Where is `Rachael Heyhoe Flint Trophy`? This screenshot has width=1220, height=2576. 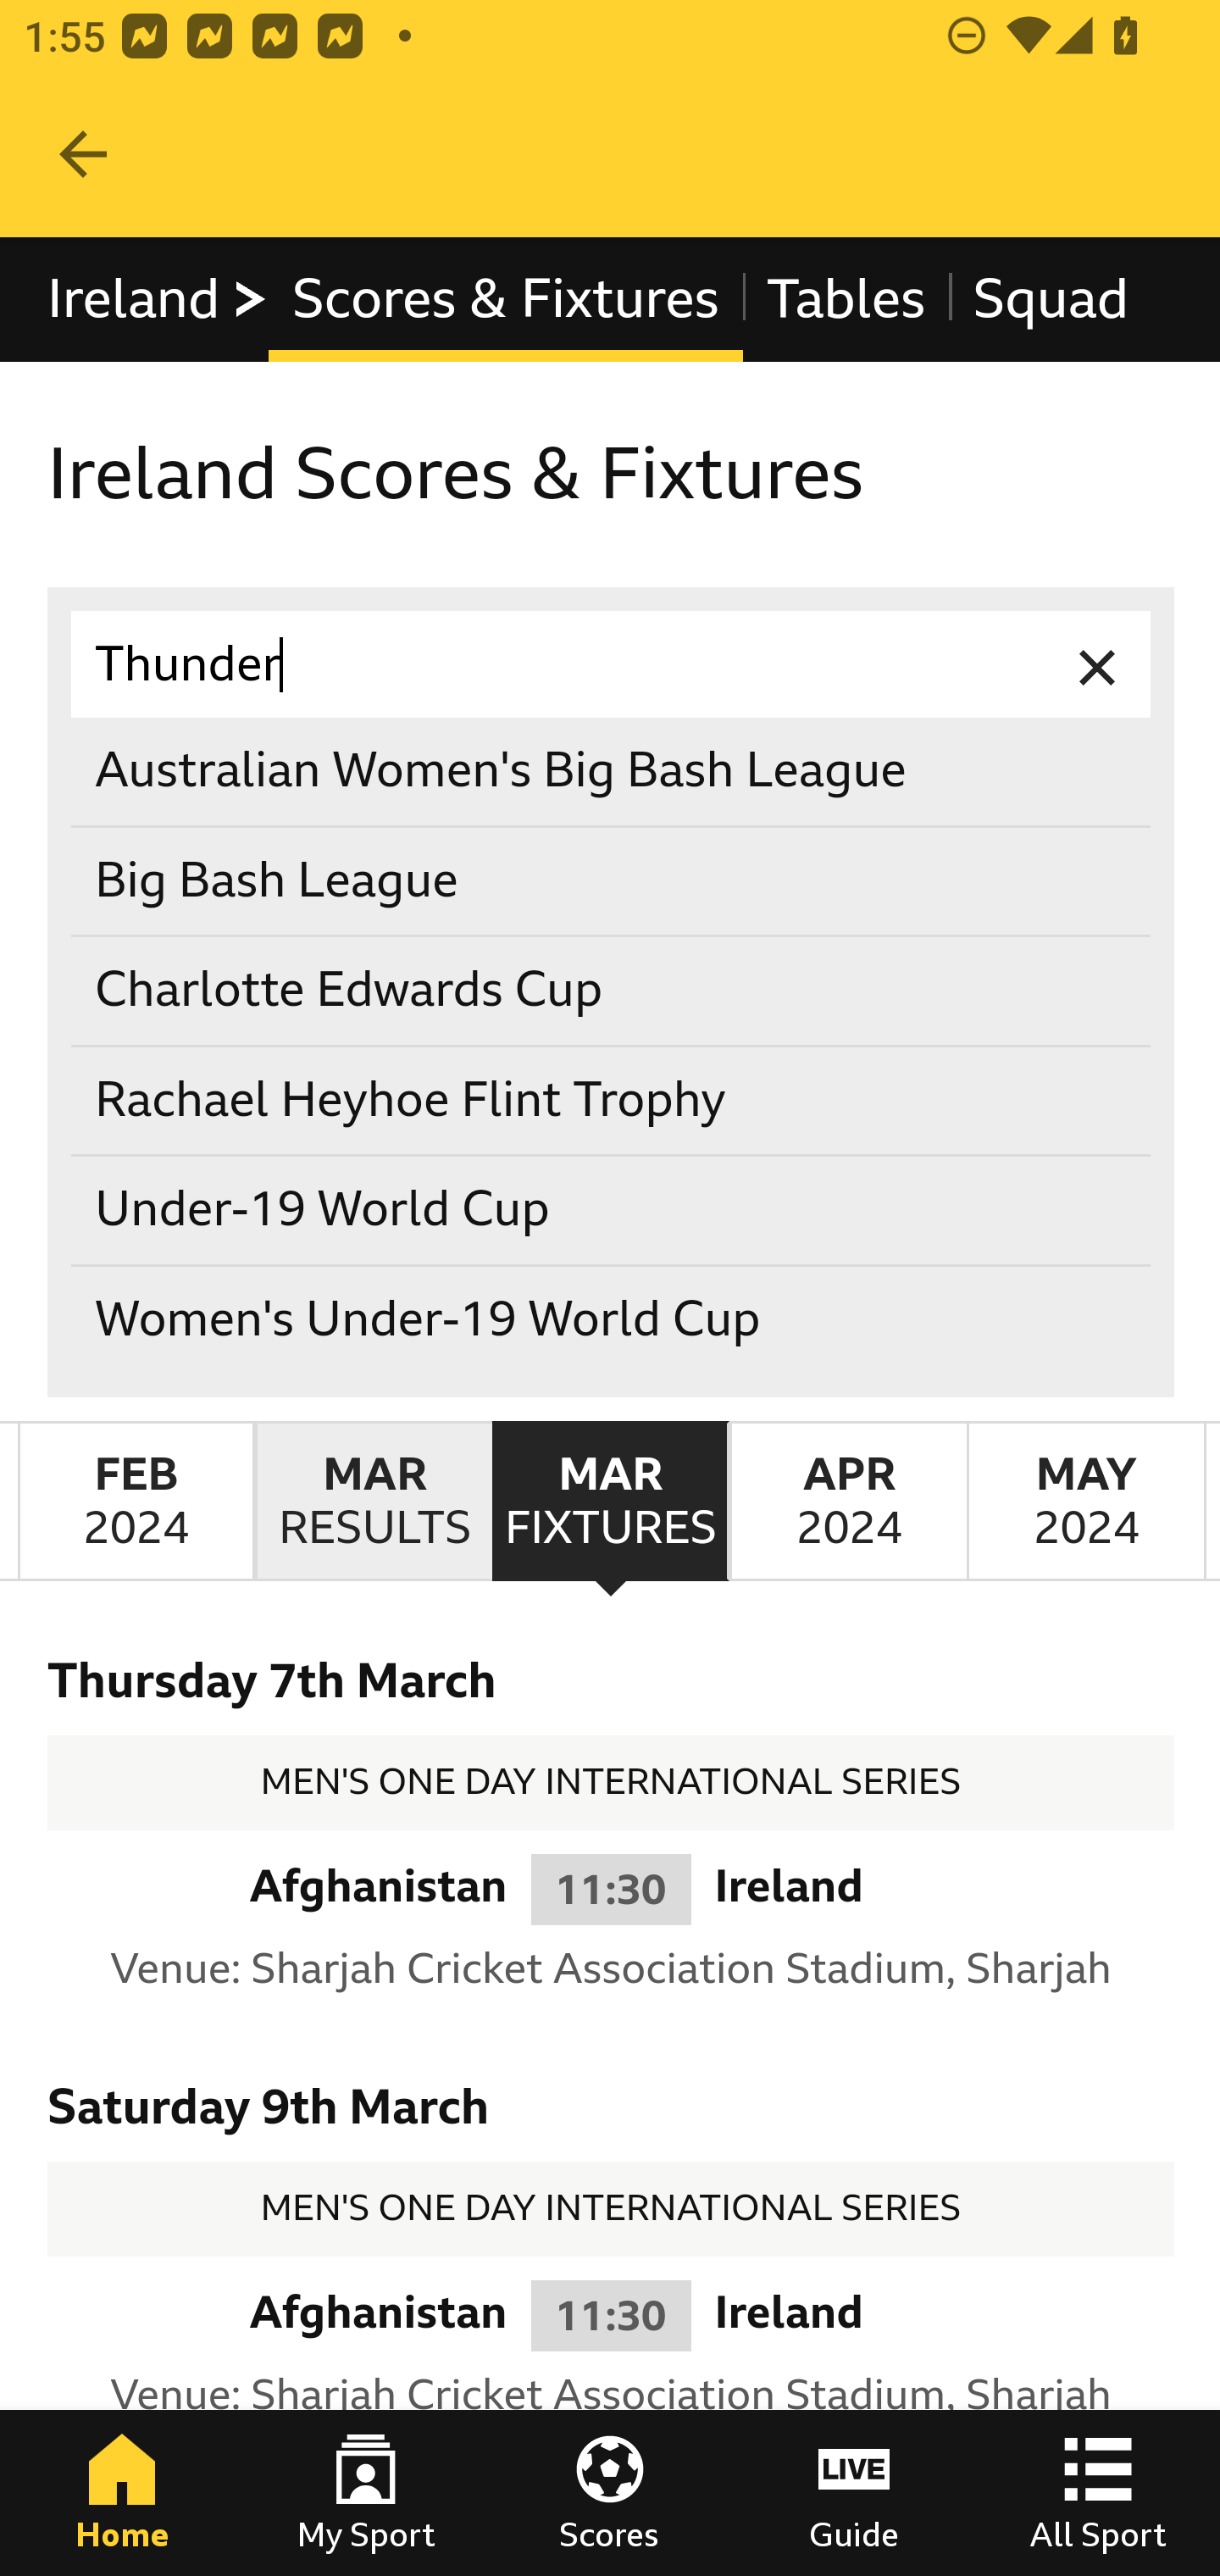
Rachael Heyhoe Flint Trophy is located at coordinates (612, 1100).